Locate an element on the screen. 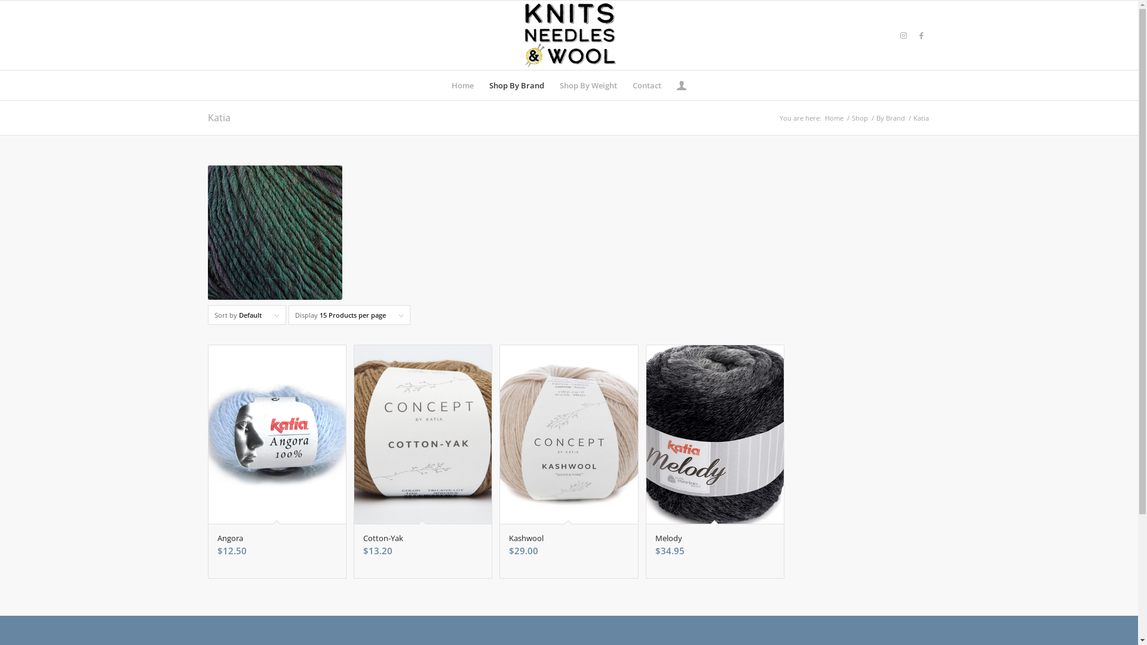 This screenshot has width=1147, height=645. Home is located at coordinates (462, 85).